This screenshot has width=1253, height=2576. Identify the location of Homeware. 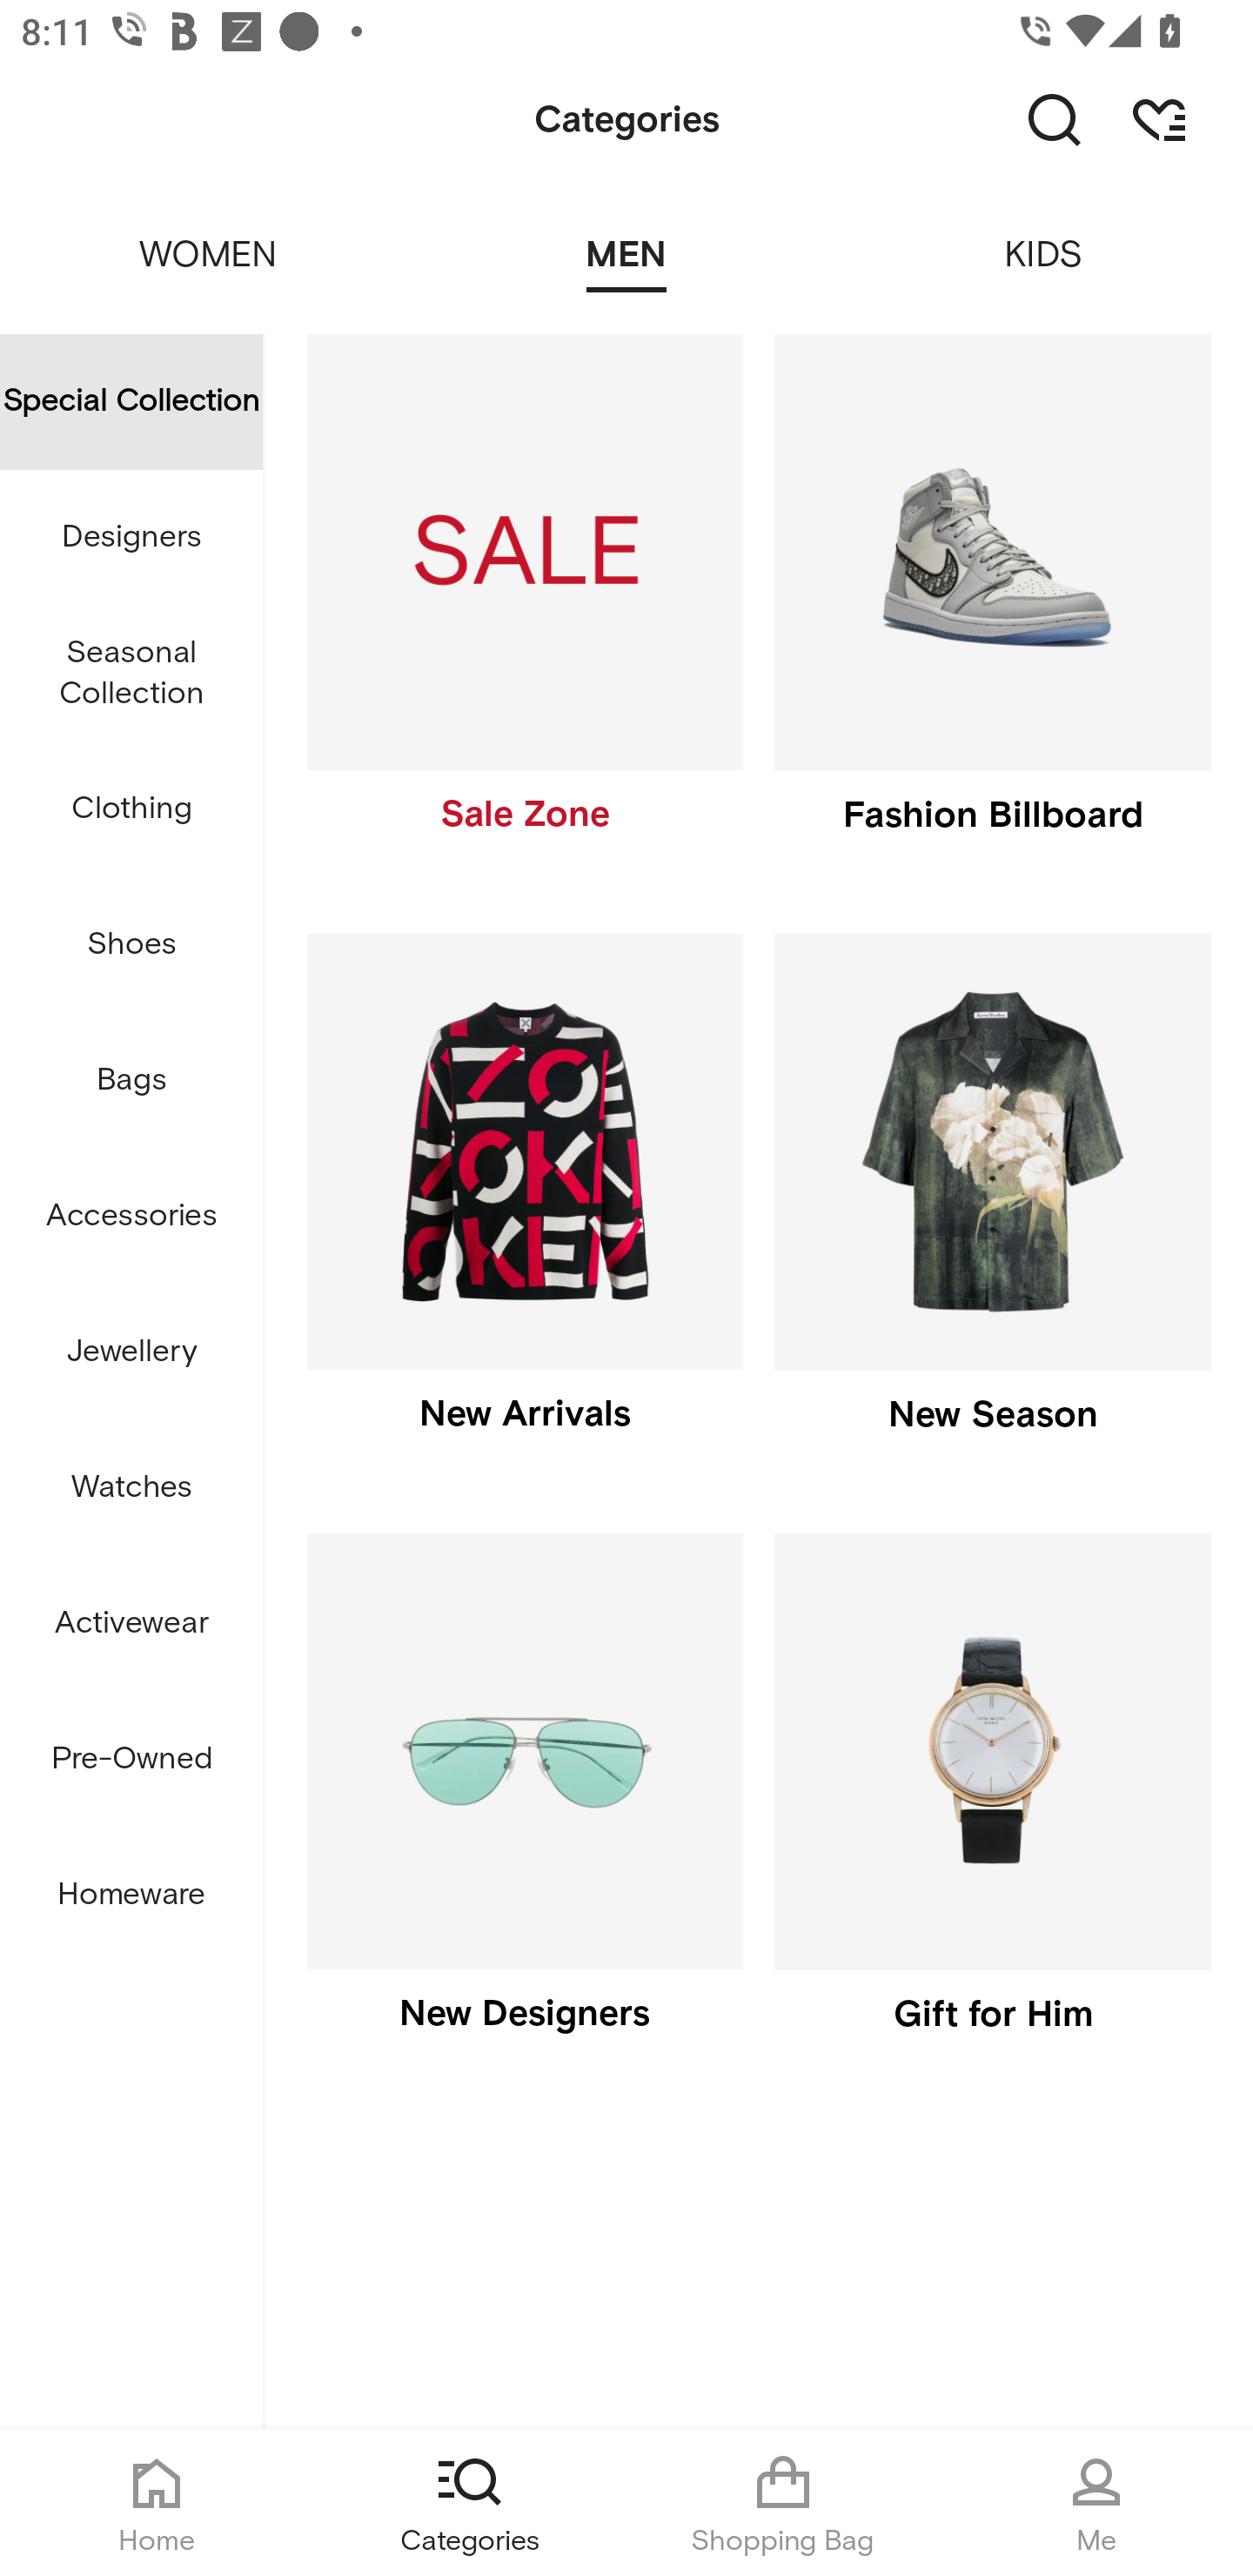
(131, 1894).